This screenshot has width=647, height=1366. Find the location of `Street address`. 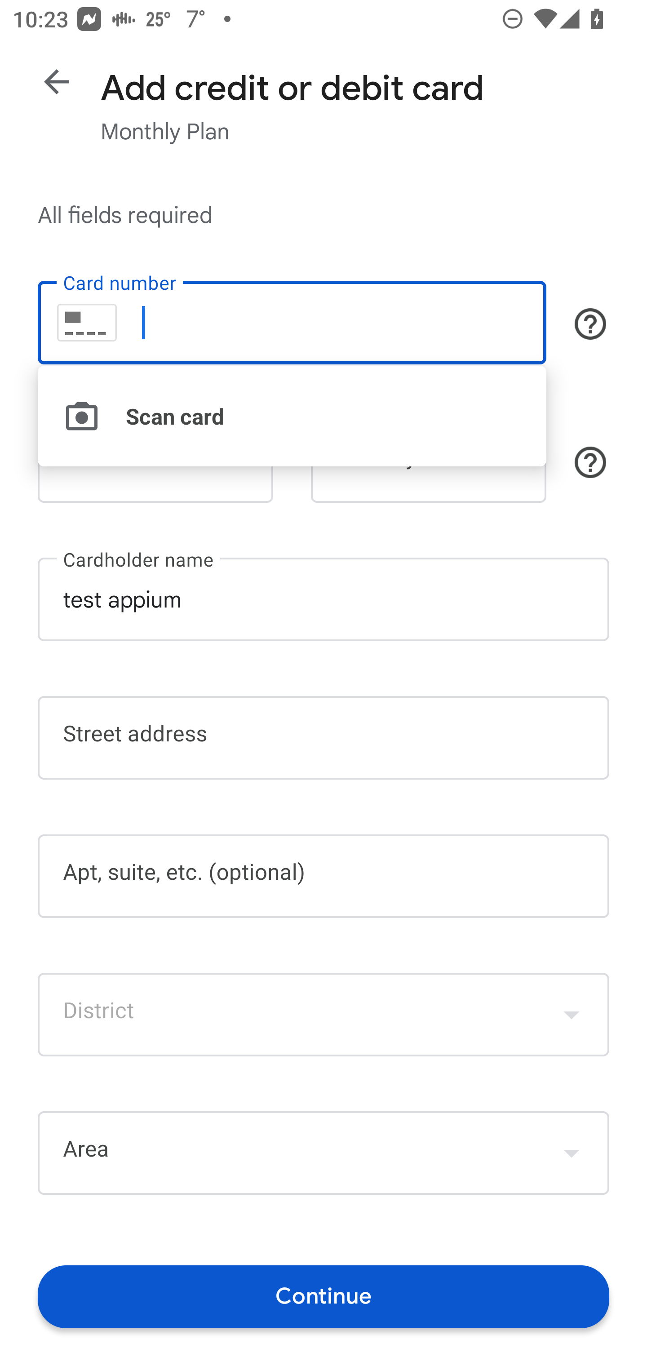

Street address is located at coordinates (323, 738).